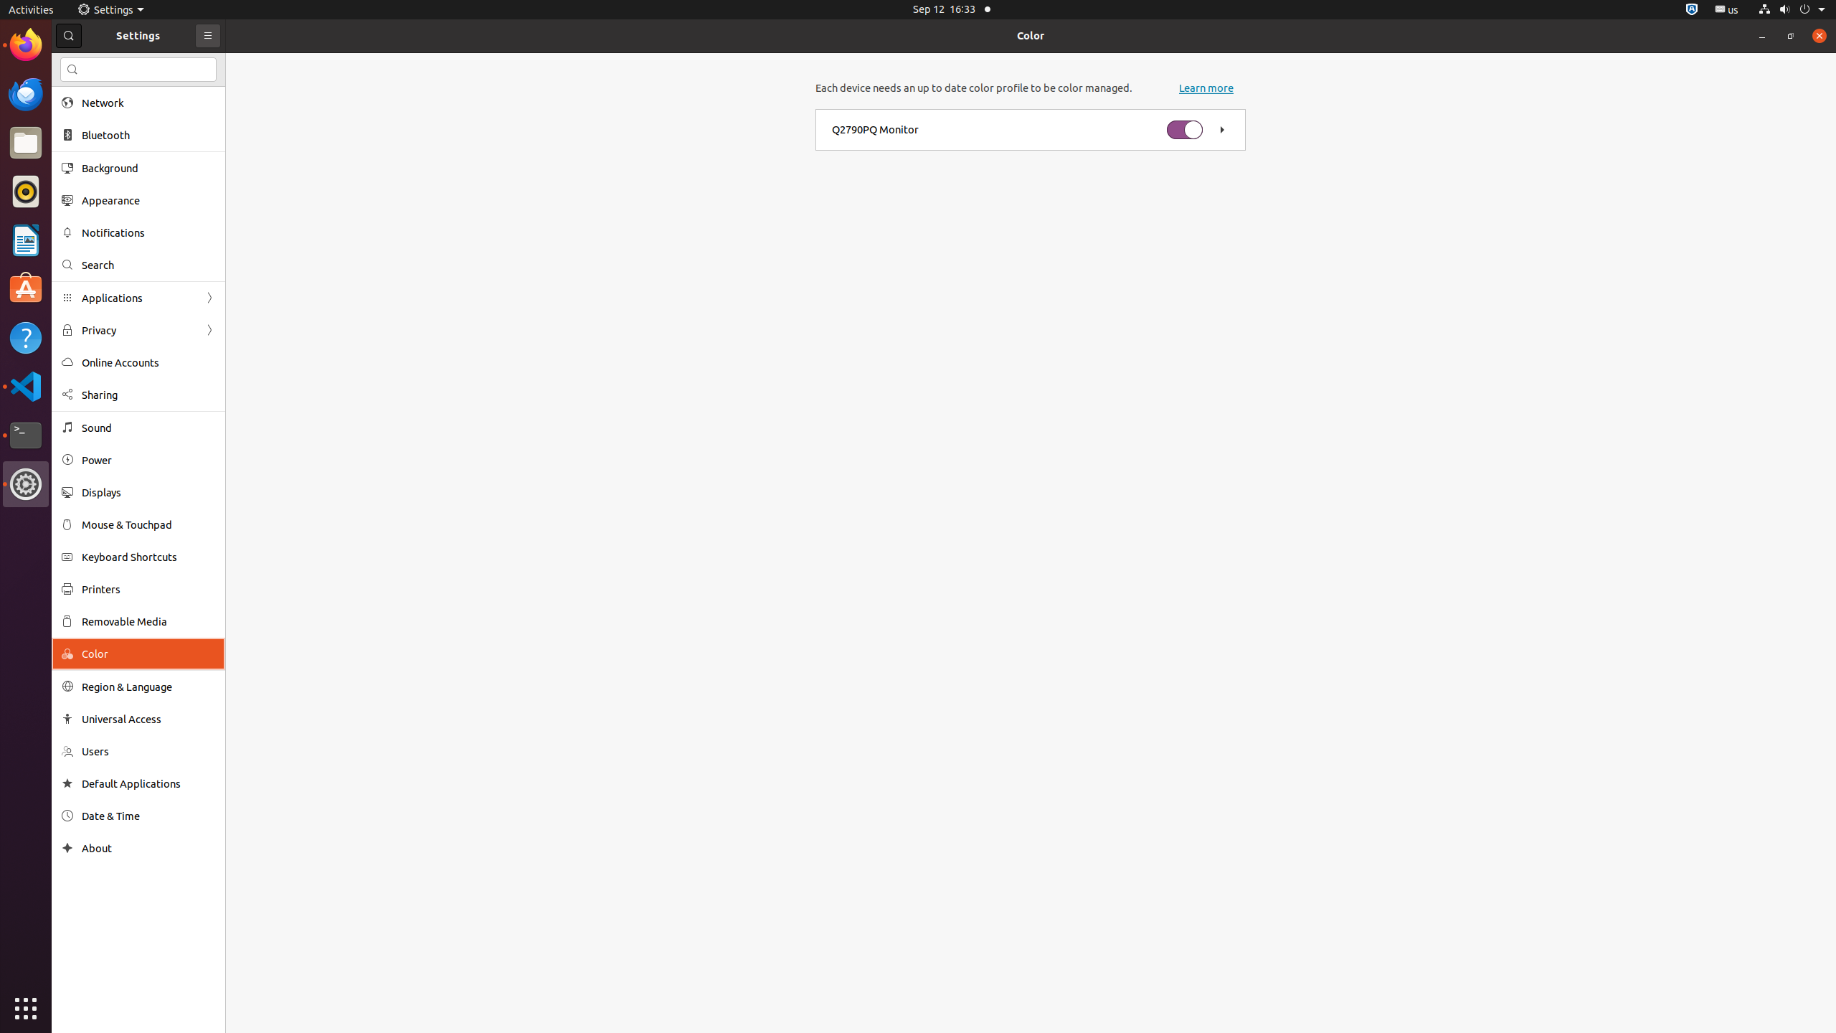 The image size is (1836, 1033). Describe the element at coordinates (148, 848) in the screenshot. I see `About` at that location.